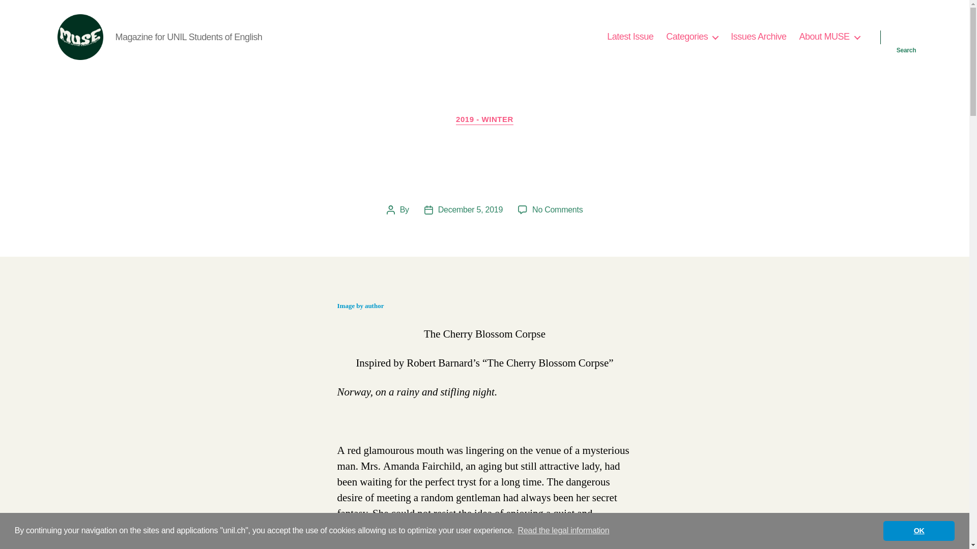 This screenshot has width=977, height=549. Describe the element at coordinates (918, 530) in the screenshot. I see `OK` at that location.